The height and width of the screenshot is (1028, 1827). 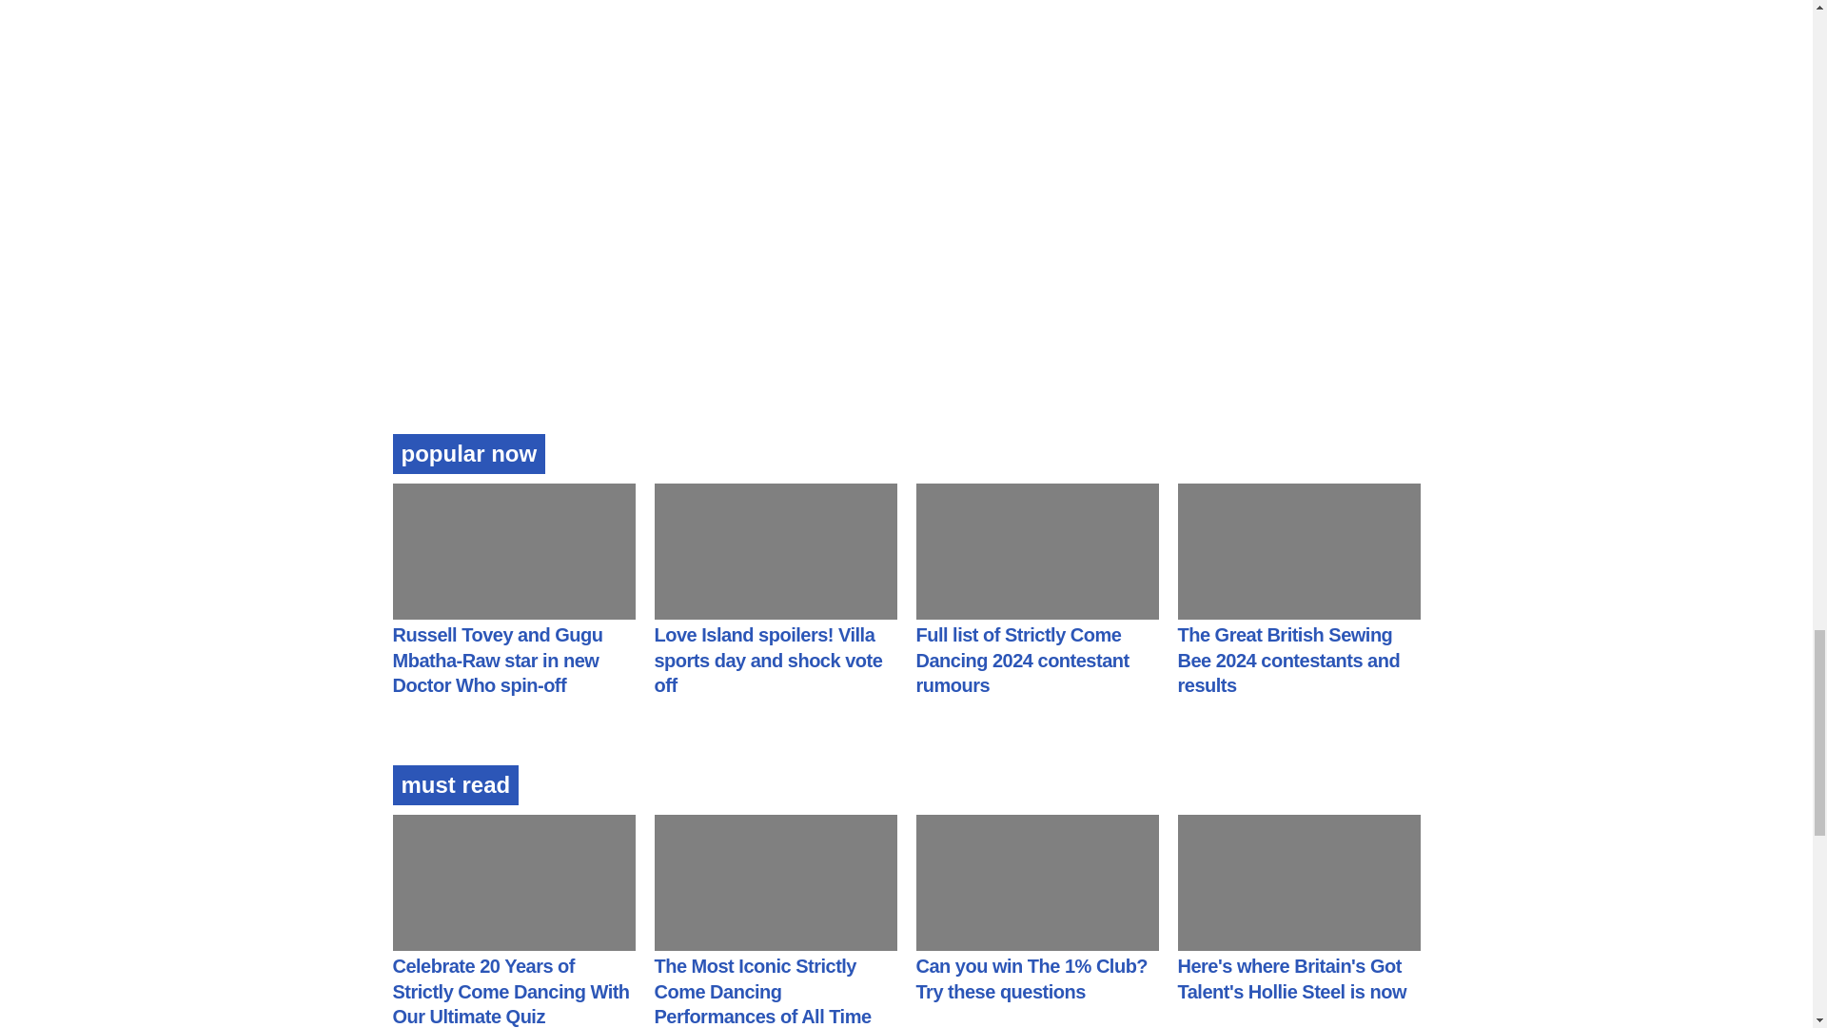 I want to click on Full list of Strictly Come Dancing 2024 contestant rumours, so click(x=1022, y=660).